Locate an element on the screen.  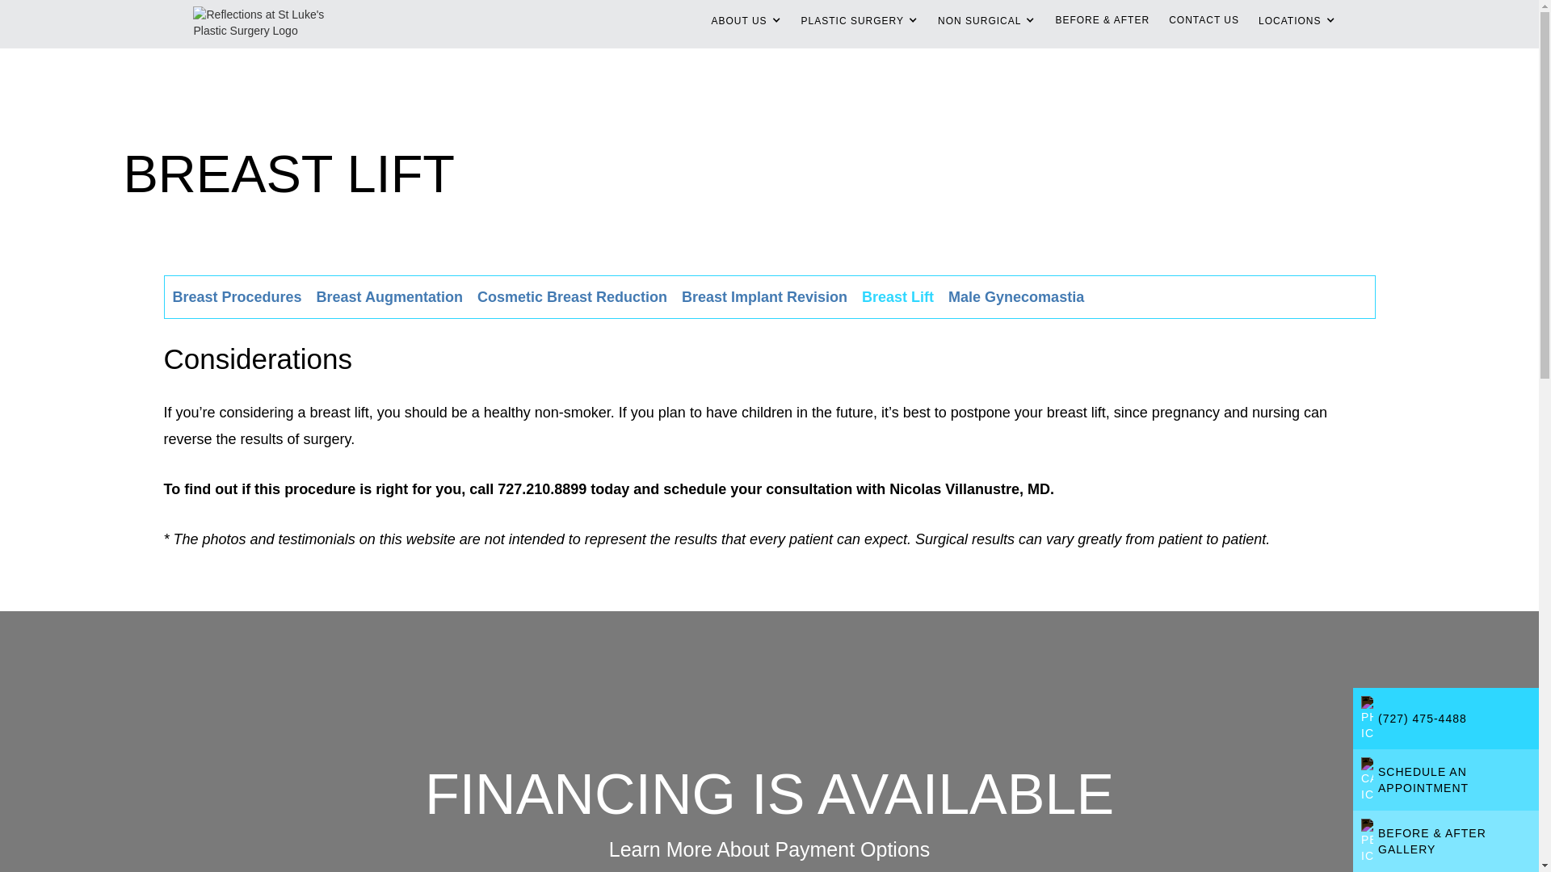
Breast Augmentation is located at coordinates (389, 297).